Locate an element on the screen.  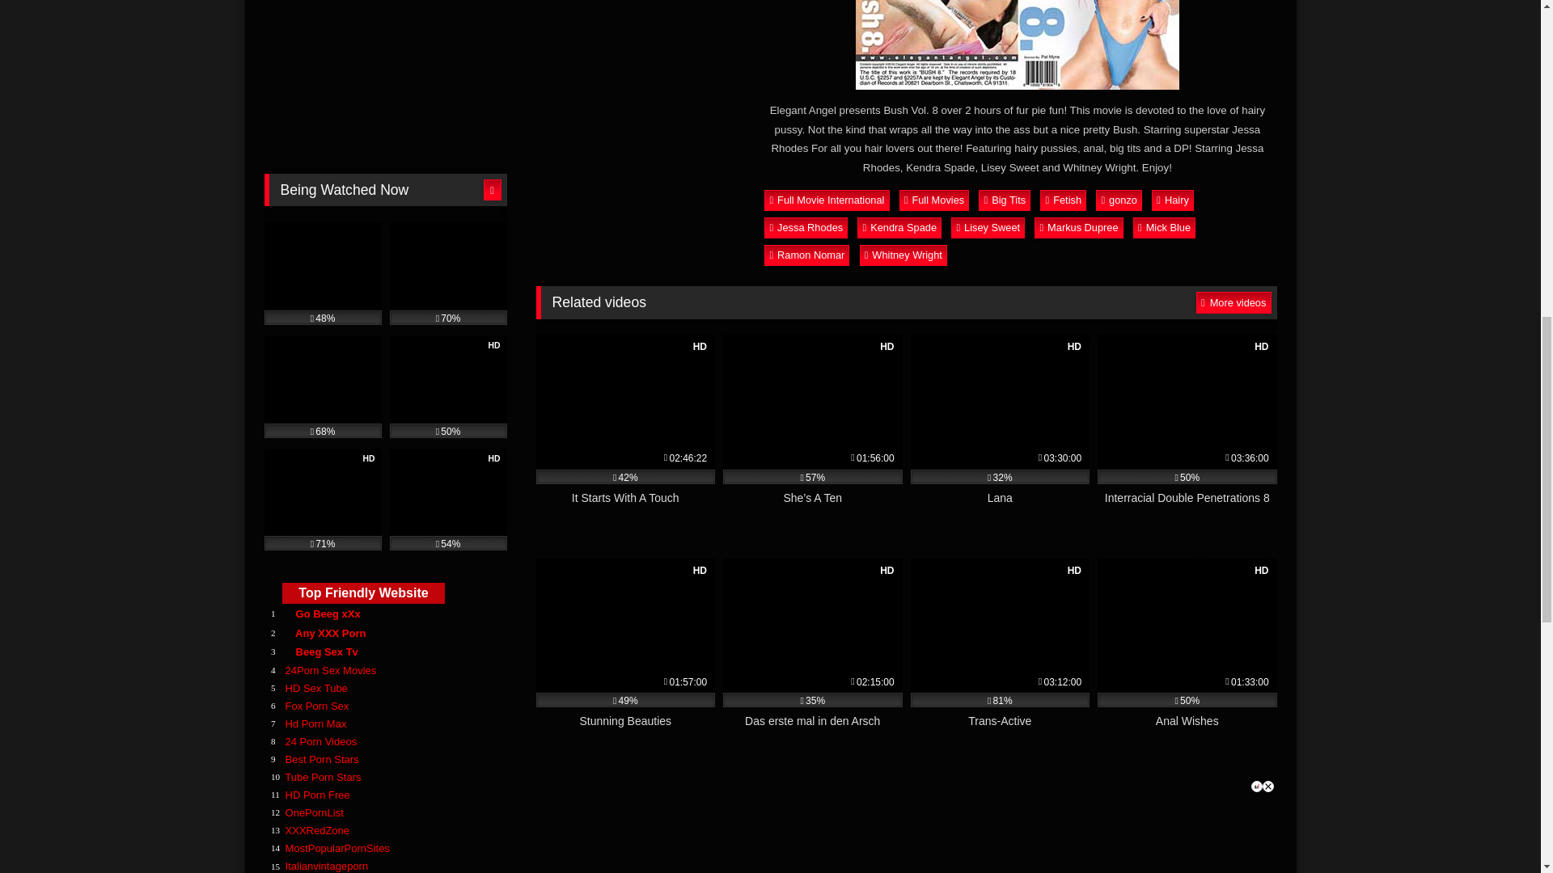
Kendra Spade is located at coordinates (899, 227).